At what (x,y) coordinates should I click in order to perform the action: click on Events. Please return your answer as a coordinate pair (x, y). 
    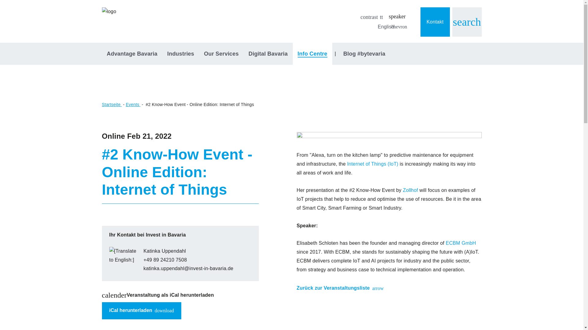
    Looking at the image, I should click on (111, 104).